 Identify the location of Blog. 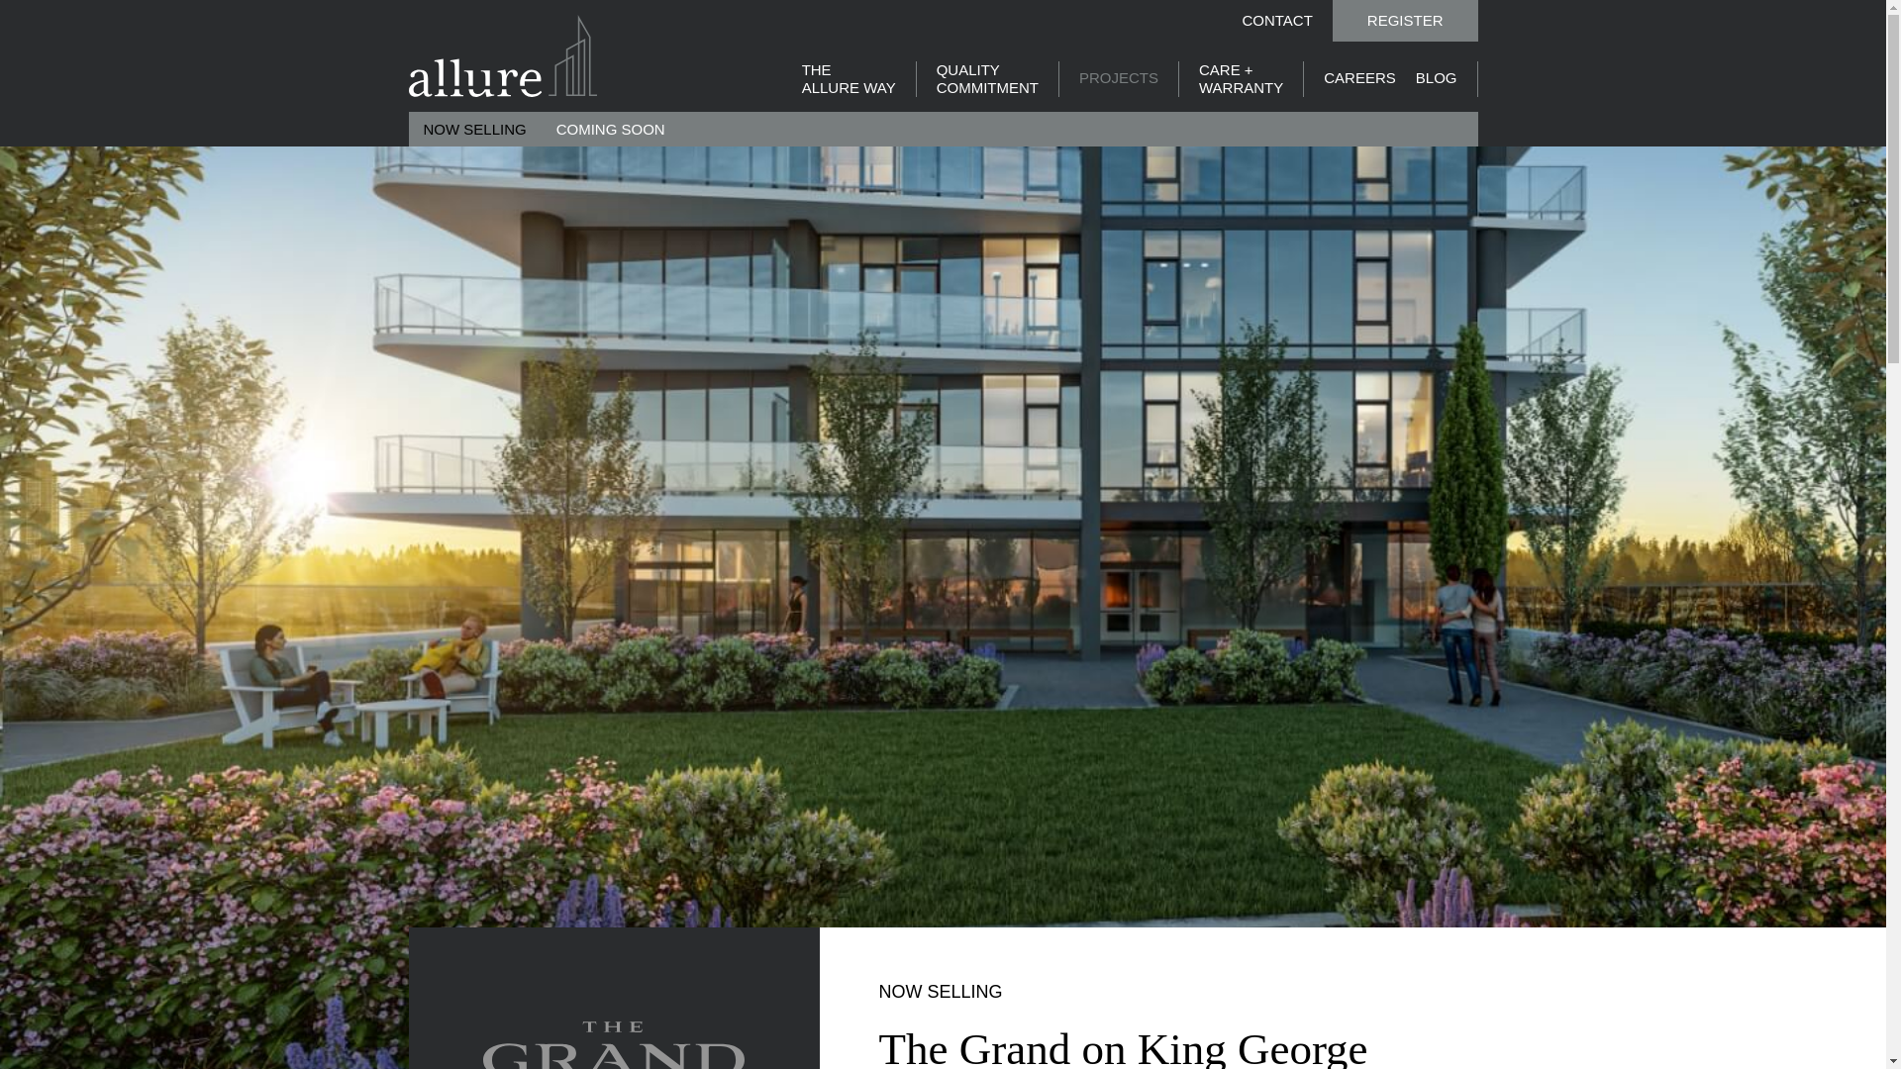
(1437, 77).